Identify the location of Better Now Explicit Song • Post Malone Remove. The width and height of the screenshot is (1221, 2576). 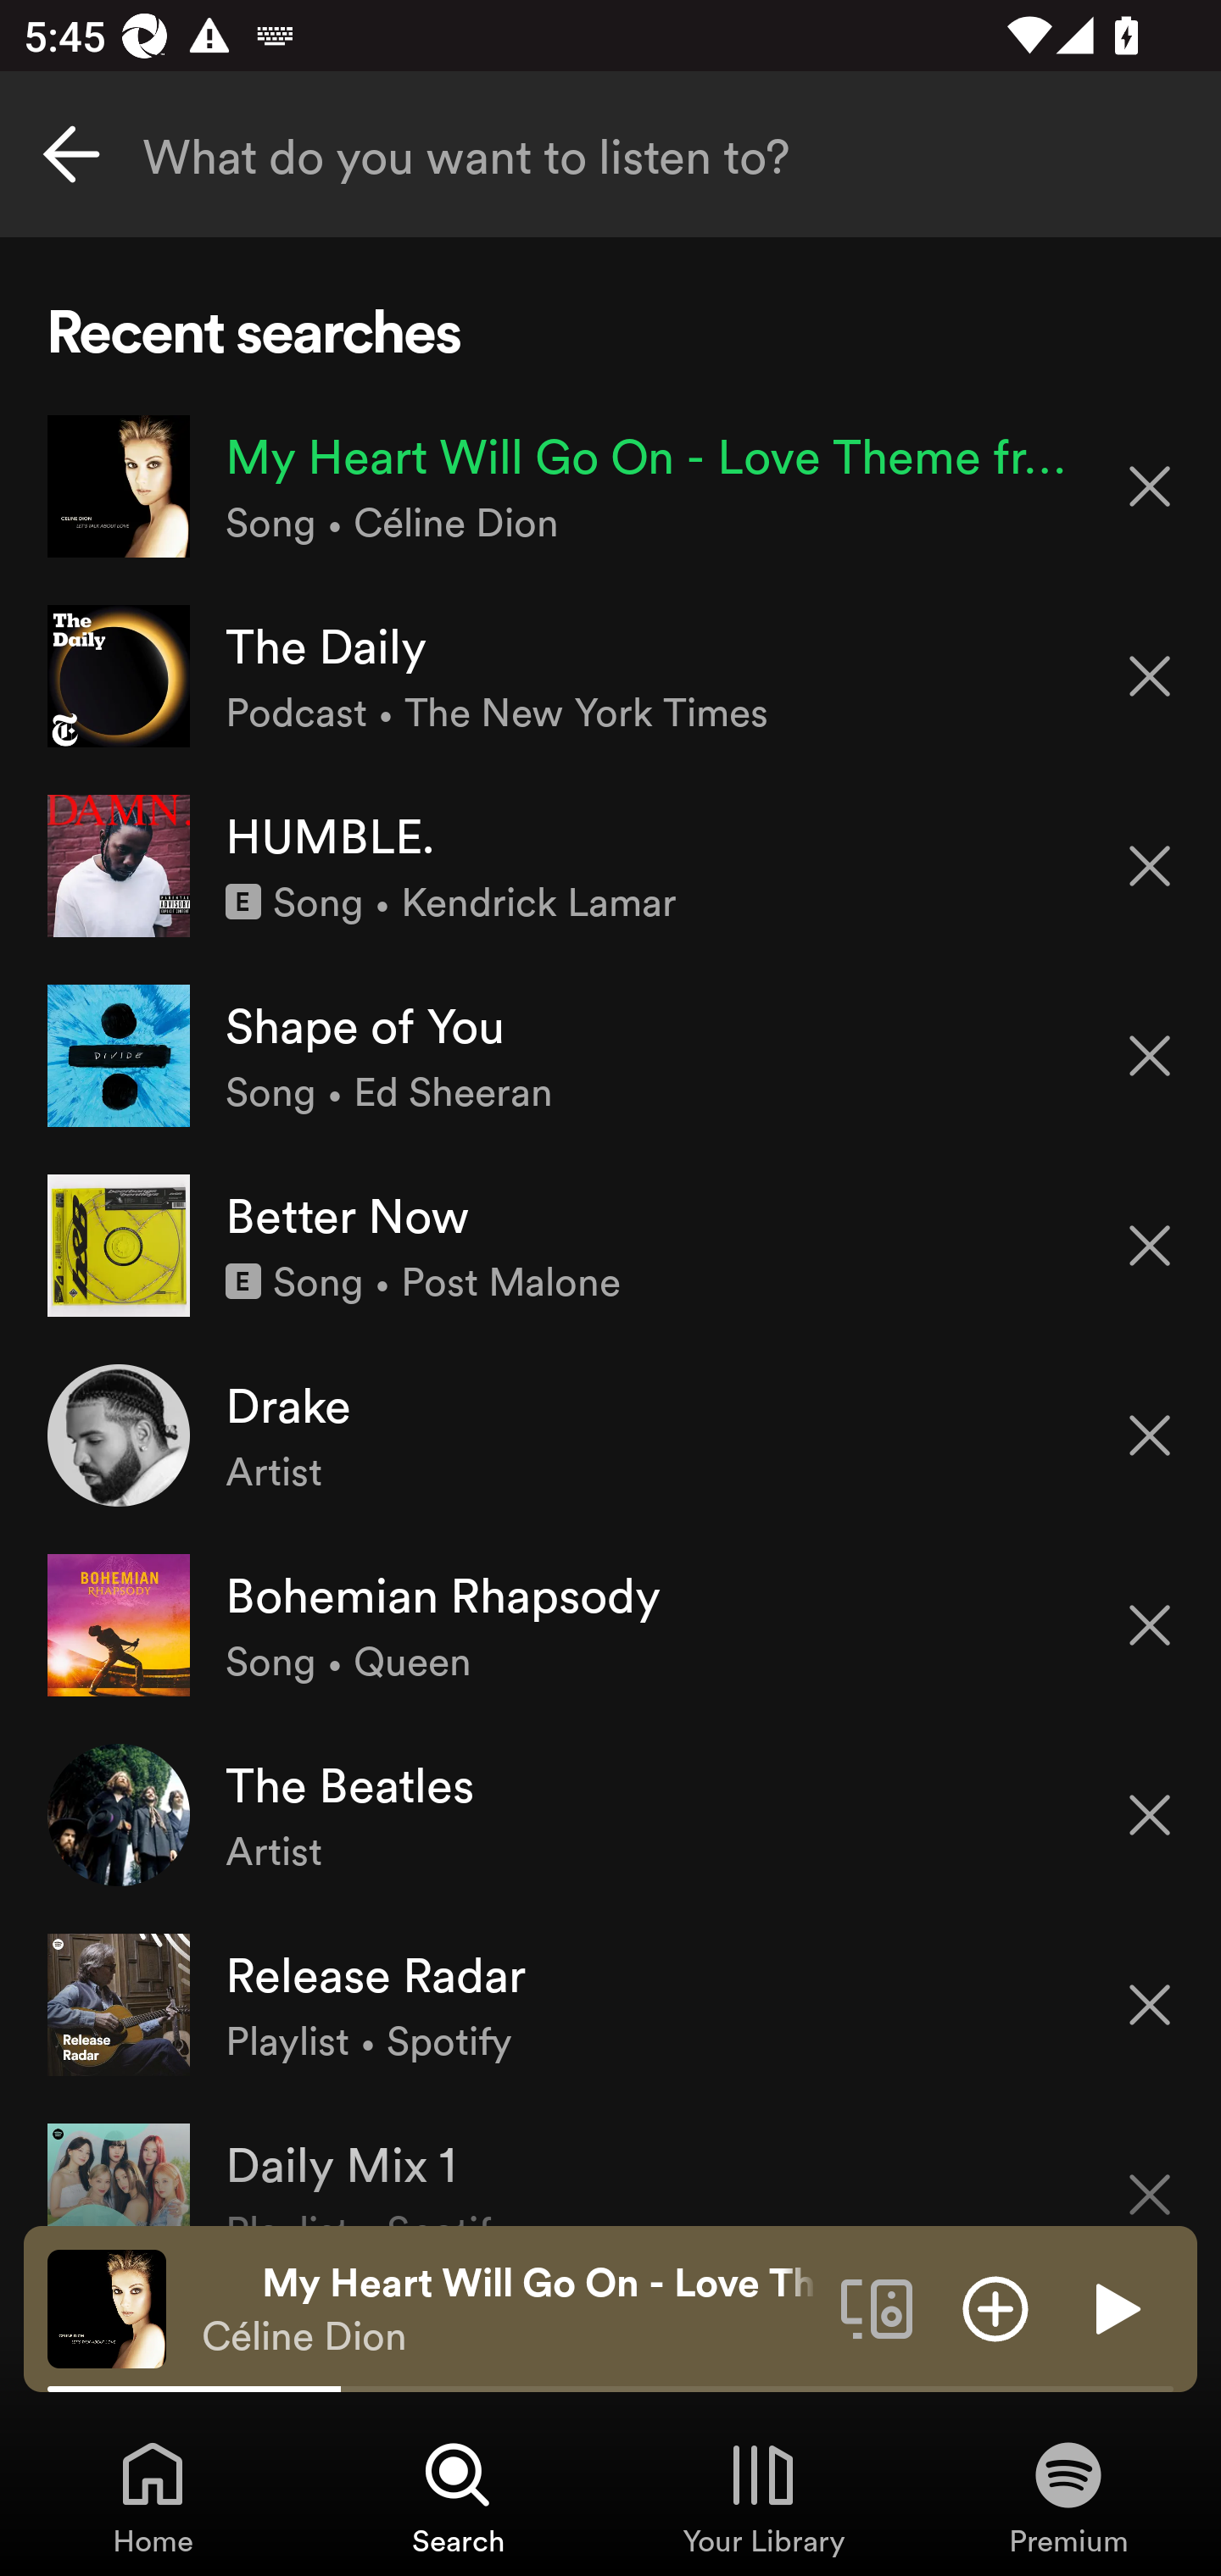
(610, 1245).